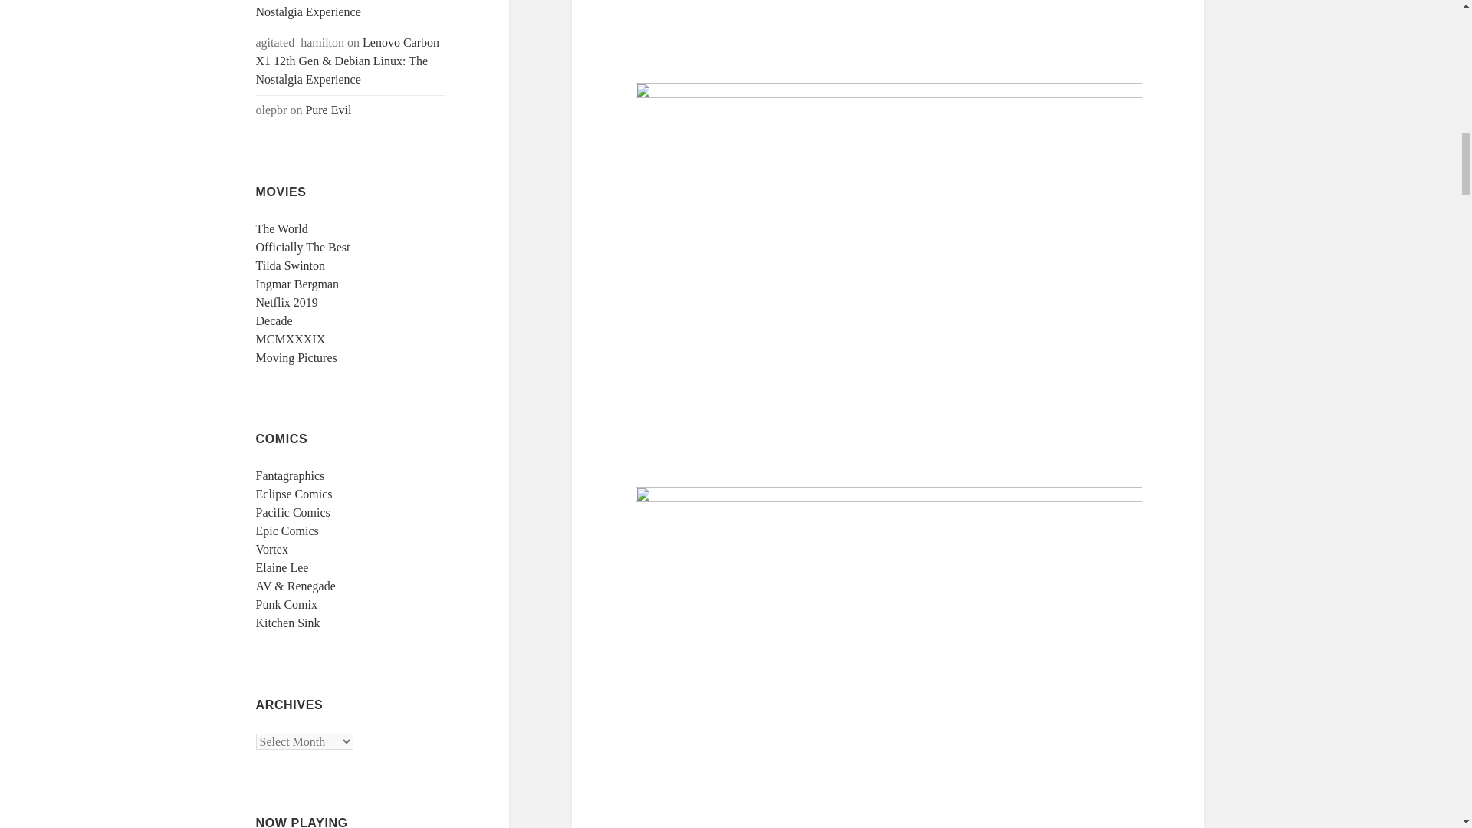 This screenshot has height=828, width=1472. Describe the element at coordinates (294, 494) in the screenshot. I see `Eclipse Comics` at that location.